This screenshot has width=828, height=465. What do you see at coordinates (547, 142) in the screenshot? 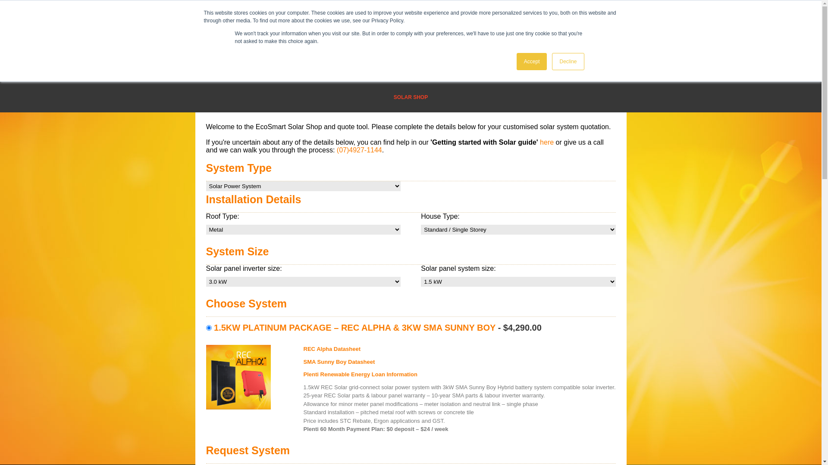
I see `here` at bounding box center [547, 142].